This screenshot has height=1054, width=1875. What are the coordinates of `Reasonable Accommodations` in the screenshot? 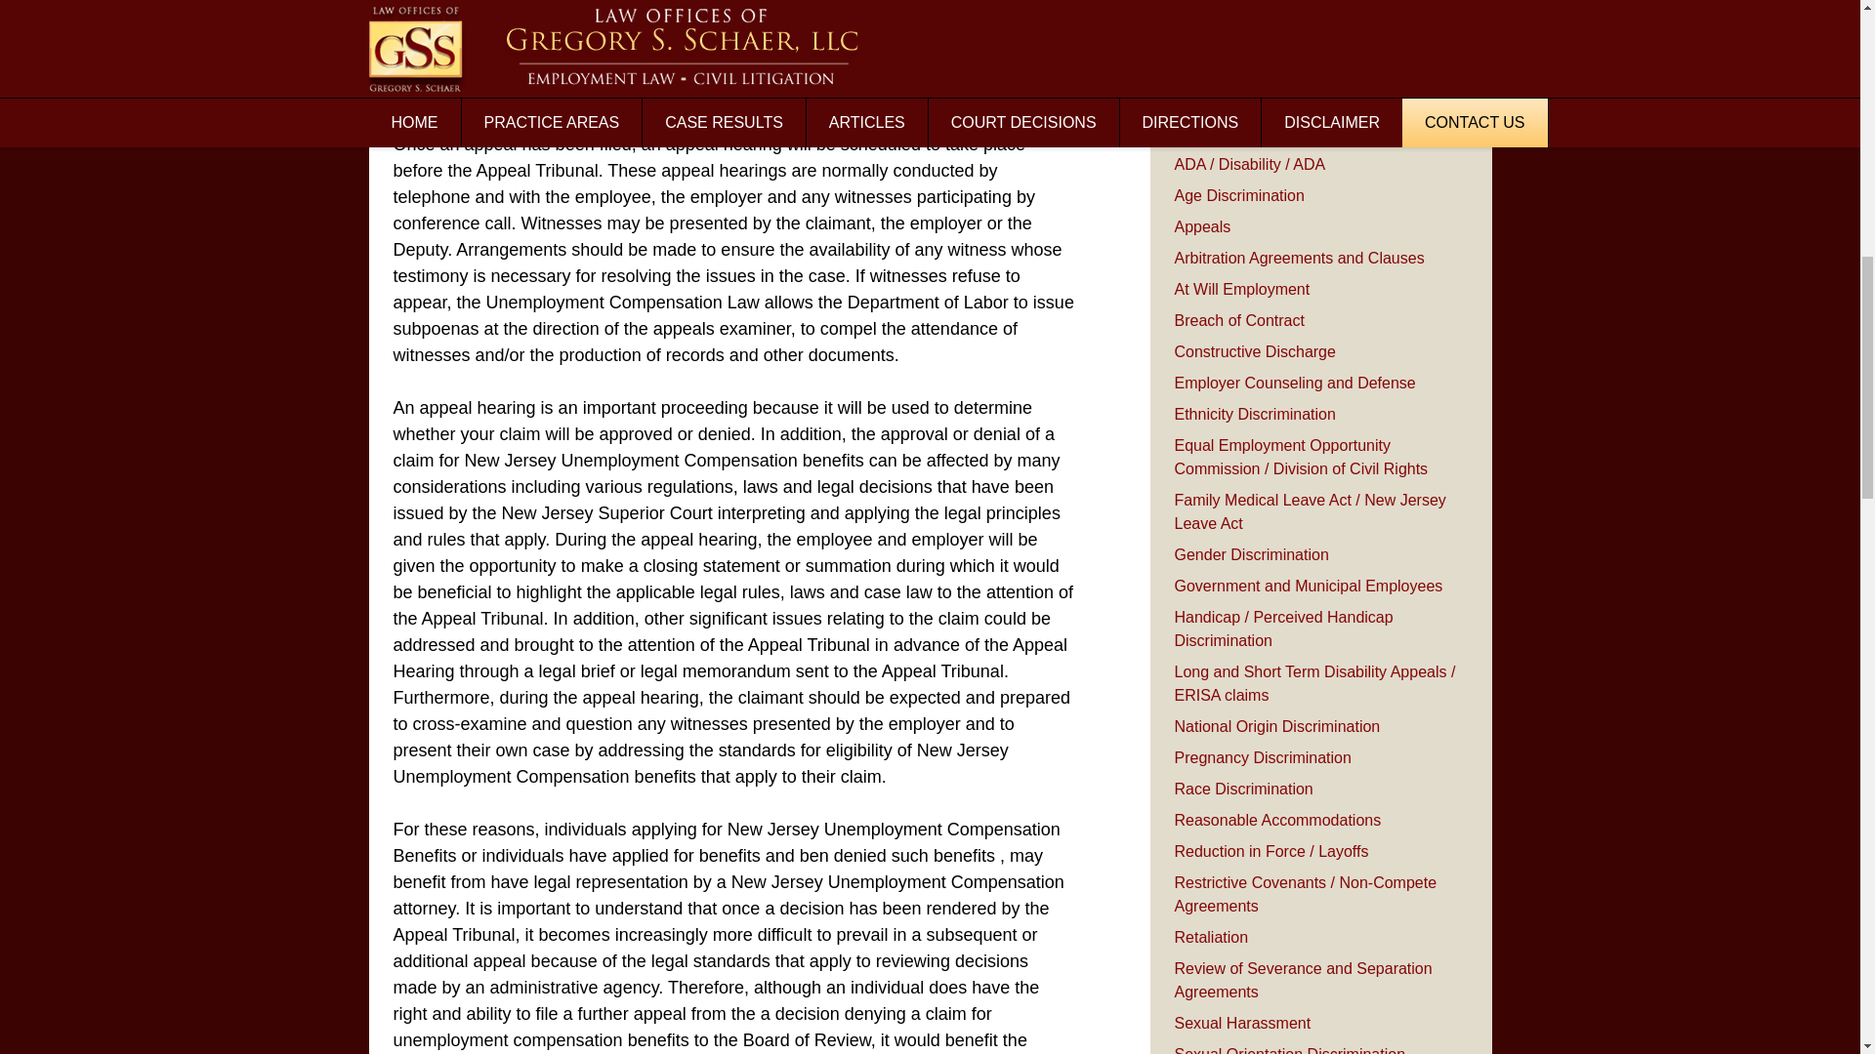 It's located at (1276, 820).